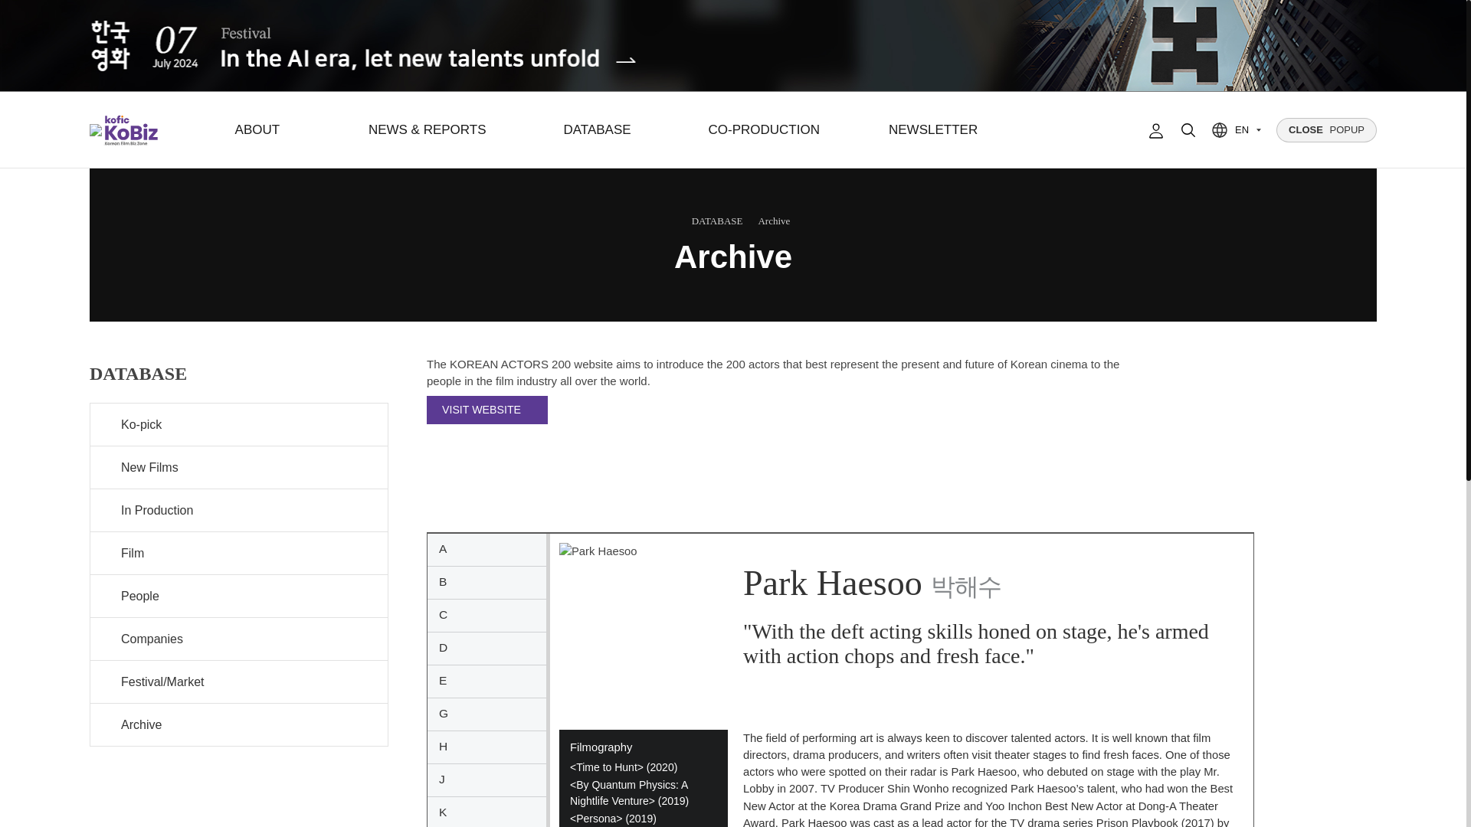  What do you see at coordinates (129, 130) in the screenshot?
I see `Kobiz` at bounding box center [129, 130].